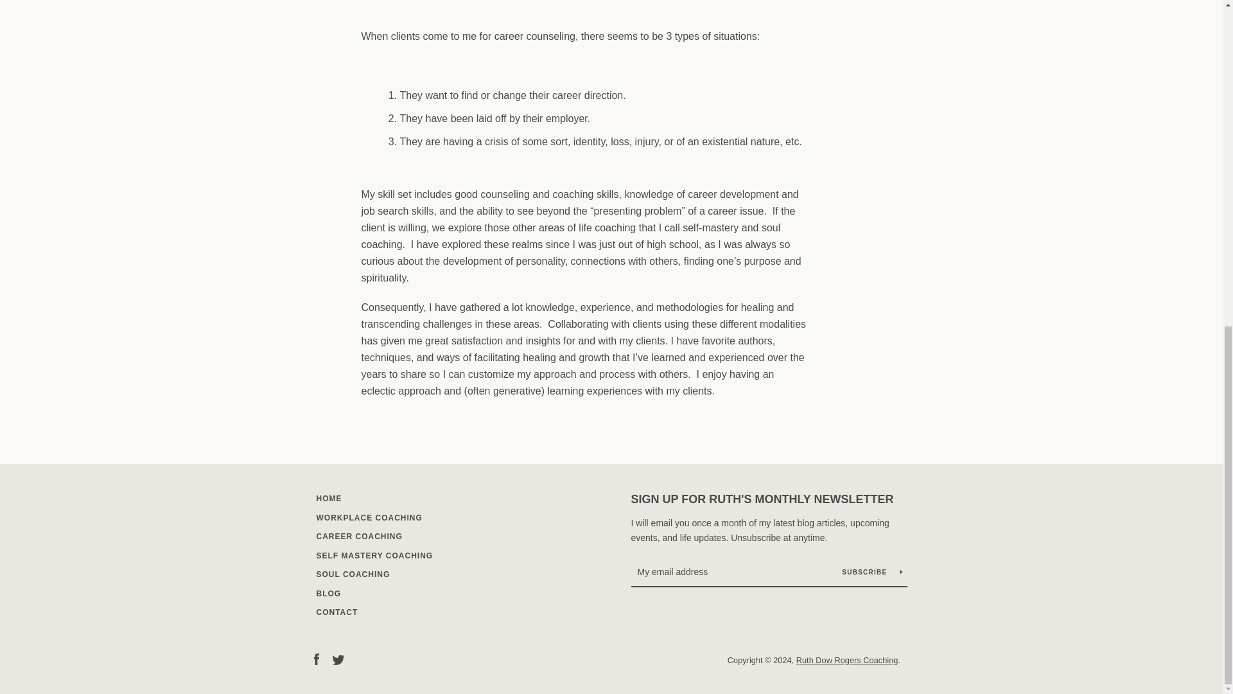 Image resolution: width=1233 pixels, height=694 pixels. I want to click on HOME, so click(328, 499).